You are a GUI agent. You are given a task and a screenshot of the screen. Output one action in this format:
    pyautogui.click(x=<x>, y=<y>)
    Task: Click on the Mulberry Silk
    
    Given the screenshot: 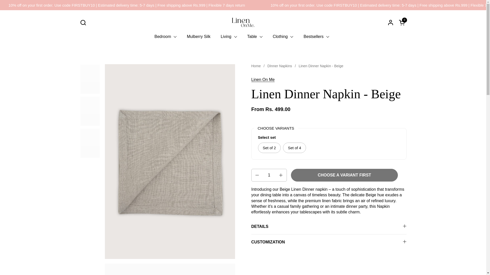 What is the action you would take?
    pyautogui.click(x=83, y=22)
    